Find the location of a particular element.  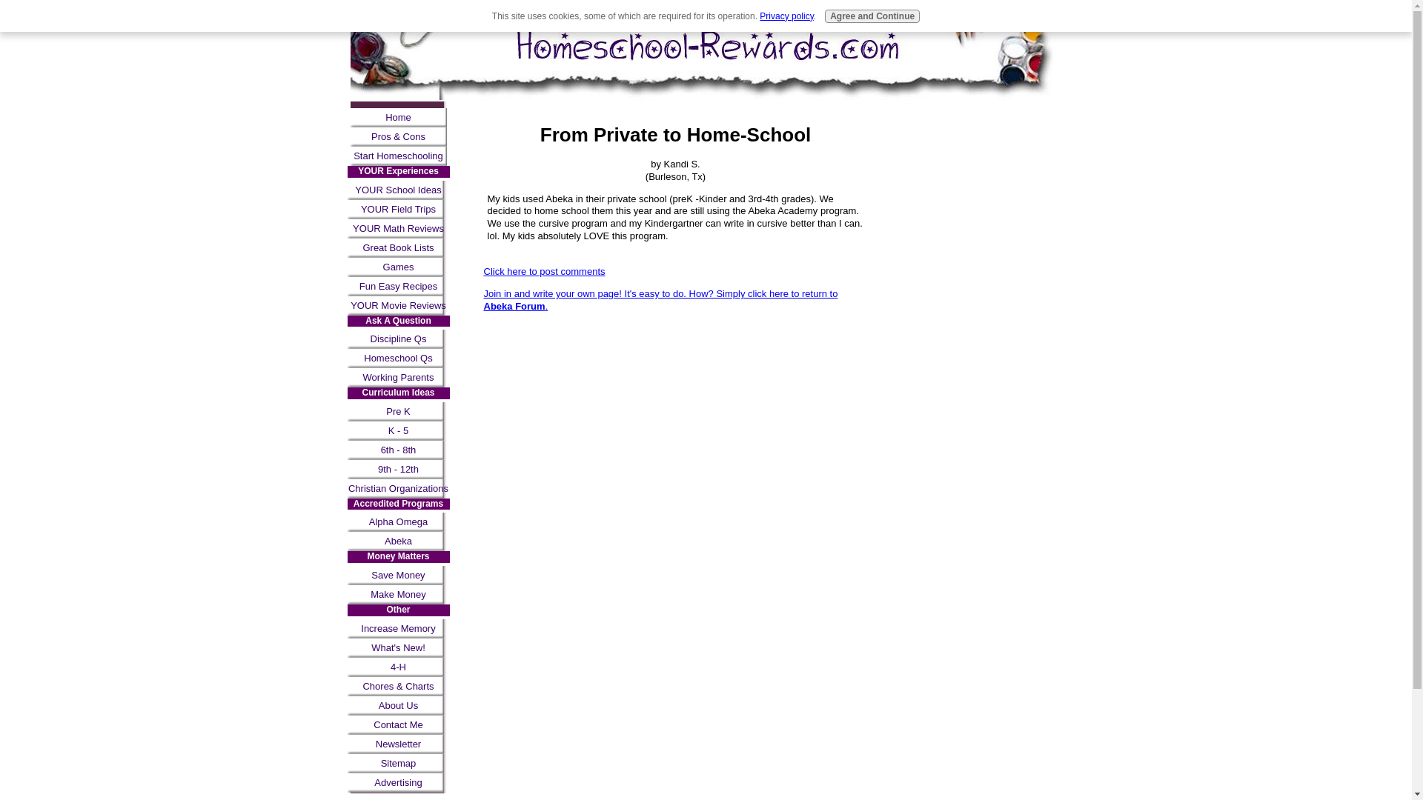

Working Parents is located at coordinates (398, 377).